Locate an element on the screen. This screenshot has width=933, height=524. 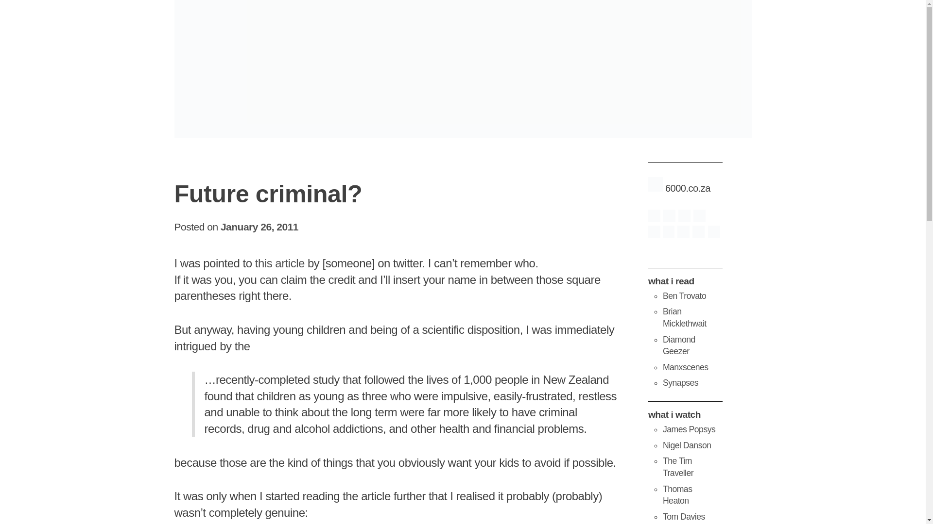
Nigel Danson is located at coordinates (687, 445).